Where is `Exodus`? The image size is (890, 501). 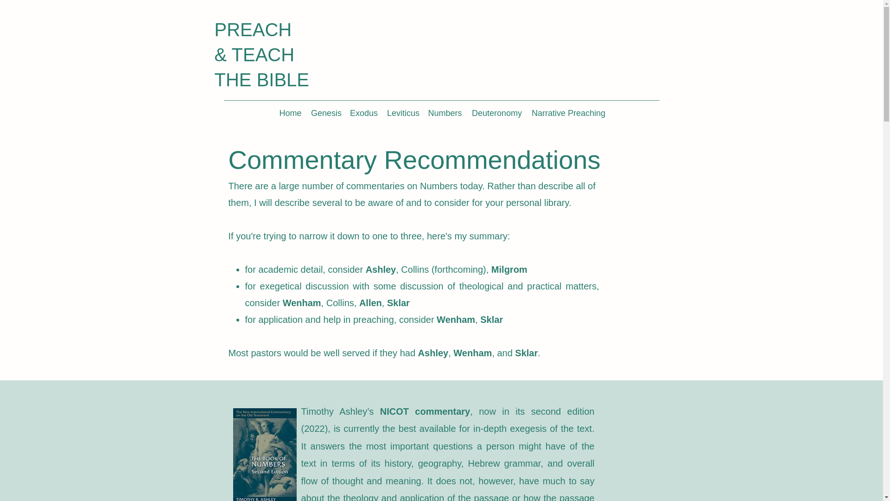
Exodus is located at coordinates (363, 112).